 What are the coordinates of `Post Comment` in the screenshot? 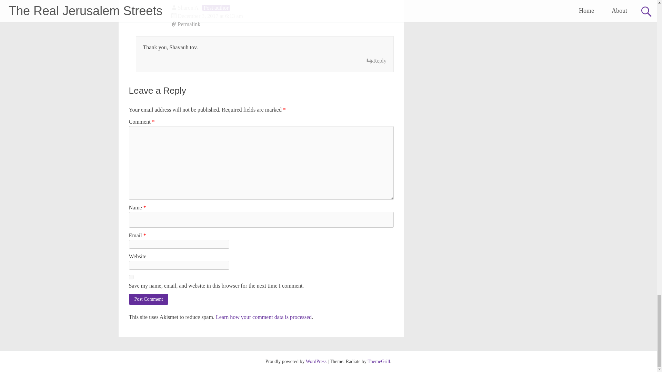 It's located at (149, 299).